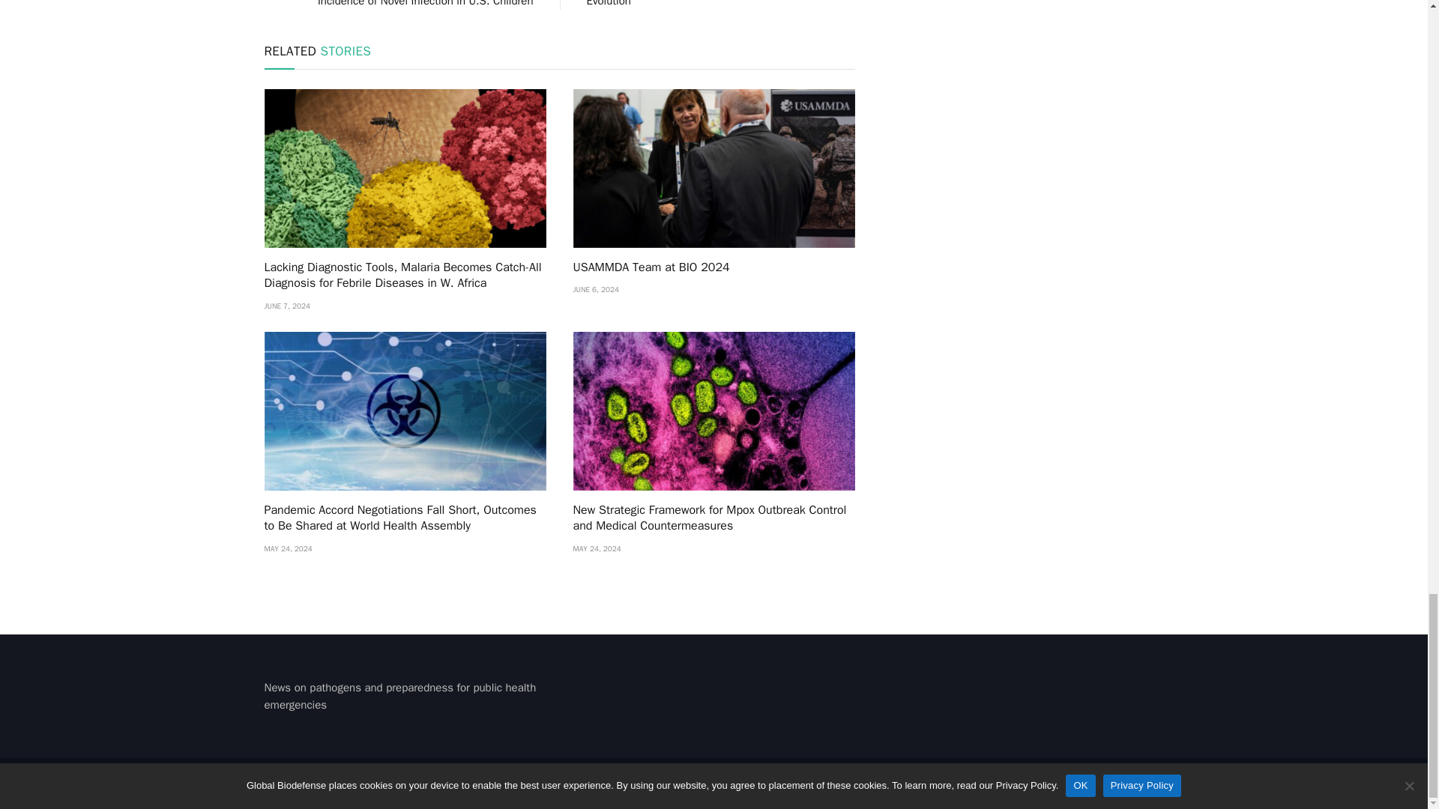  I want to click on Mutations in SARS-Cov-2 Offer Insights Into Virus Evolution, so click(707, 4).